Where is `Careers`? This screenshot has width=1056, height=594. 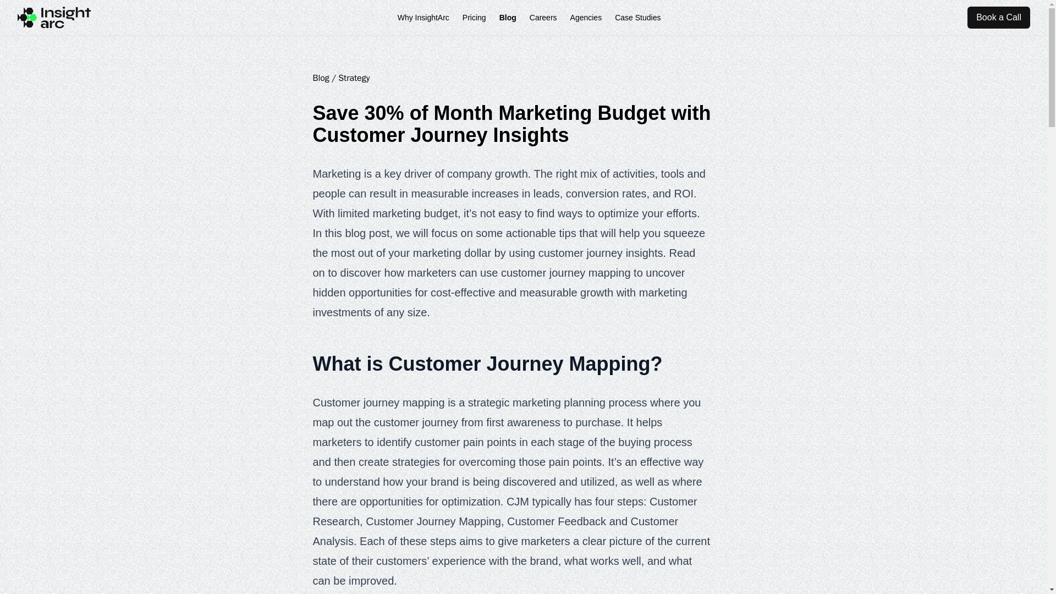 Careers is located at coordinates (543, 17).